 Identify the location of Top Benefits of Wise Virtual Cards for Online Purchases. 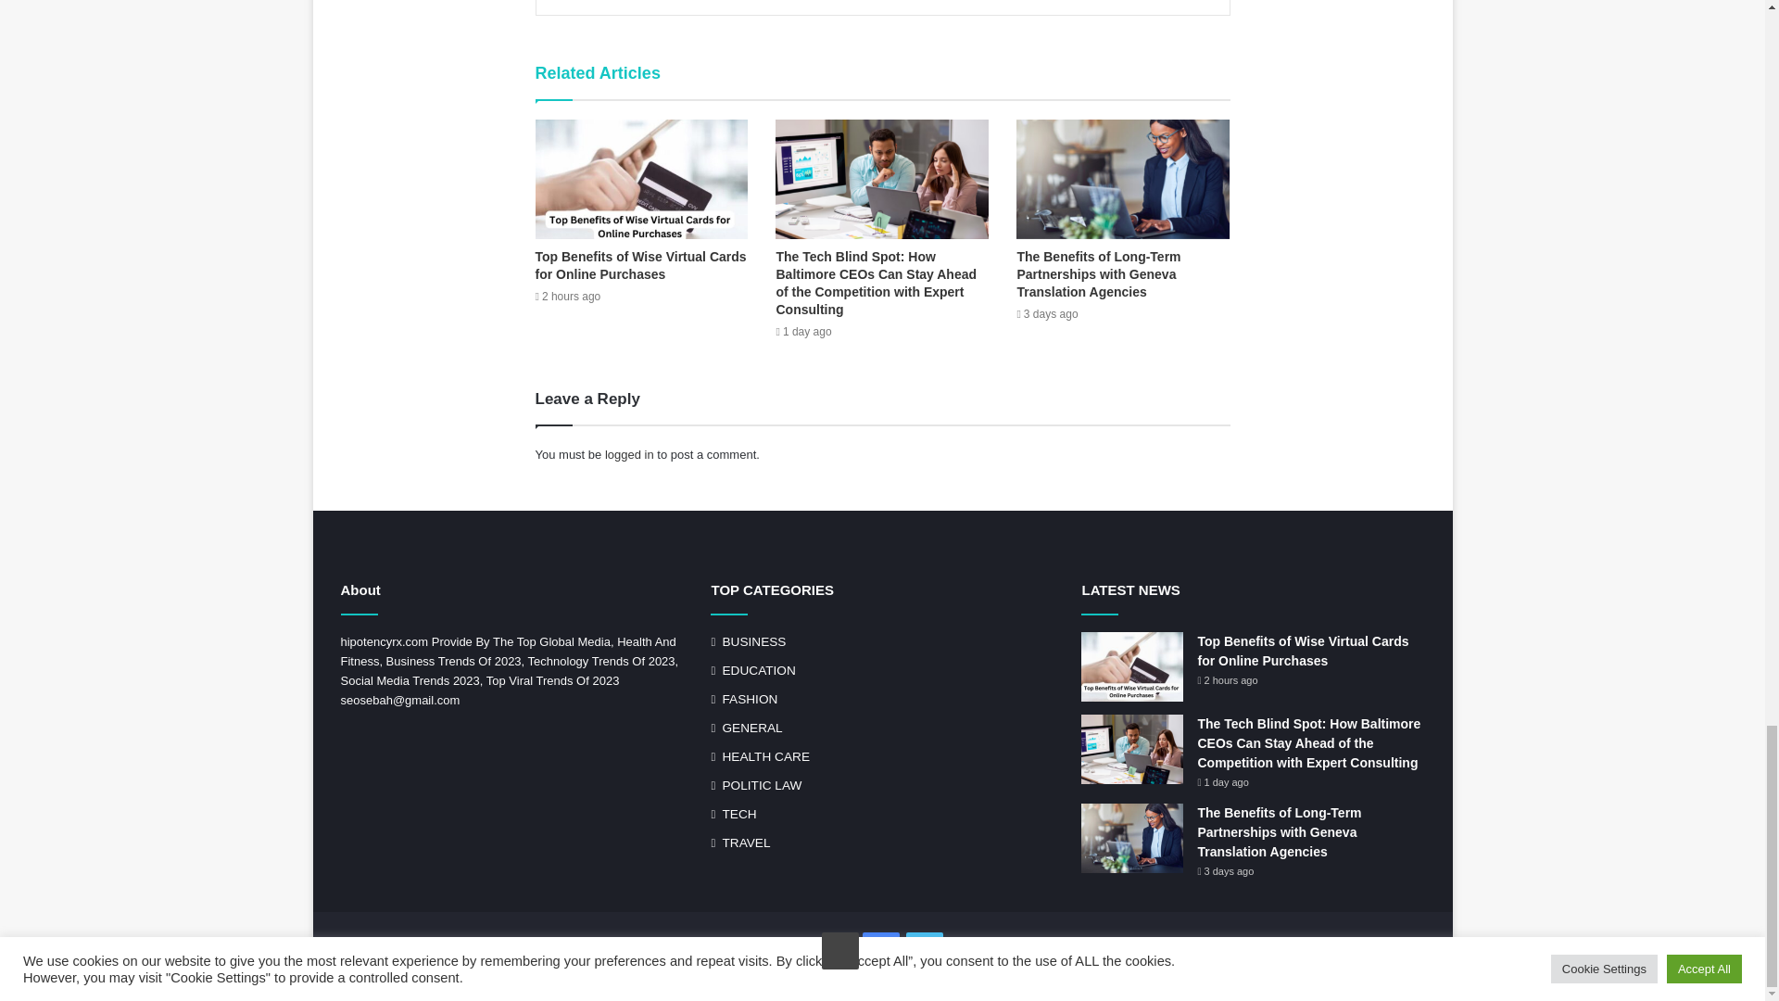
(641, 265).